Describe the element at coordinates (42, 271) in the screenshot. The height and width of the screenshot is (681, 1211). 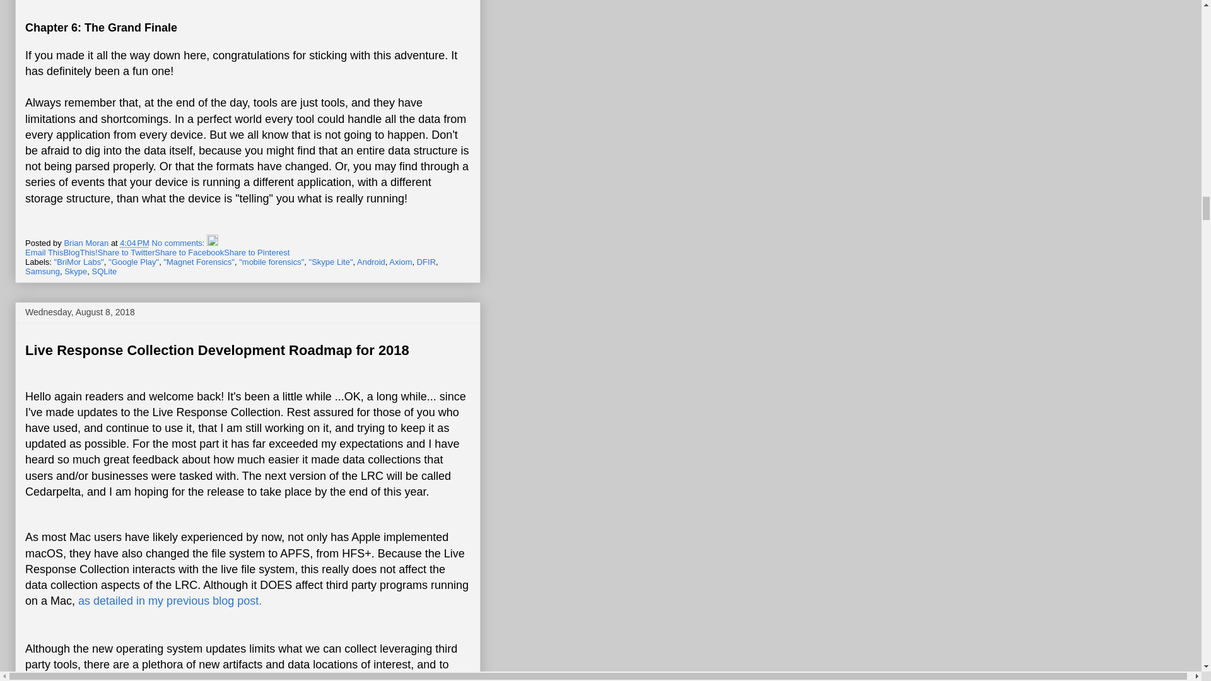
I see `Samsung` at that location.